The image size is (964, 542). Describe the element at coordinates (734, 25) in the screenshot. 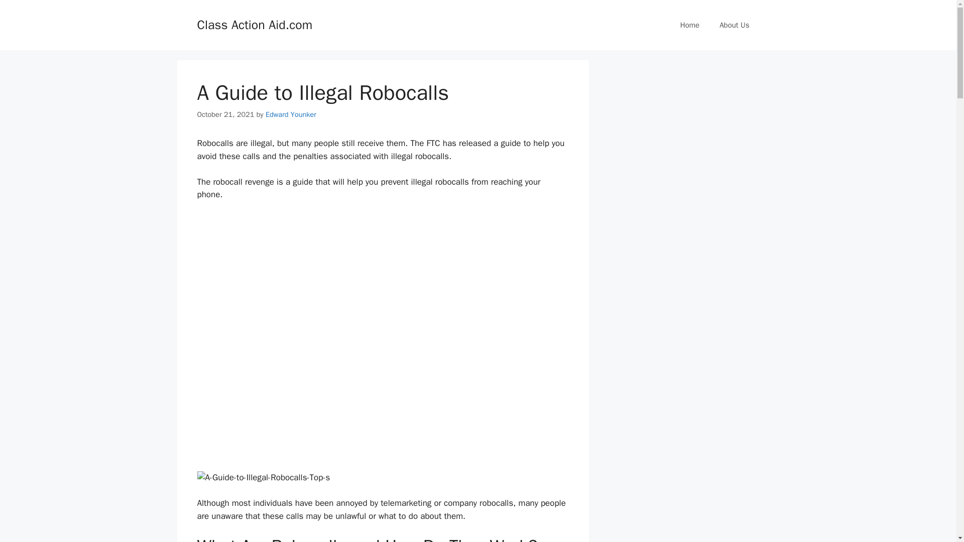

I see `About Us` at that location.